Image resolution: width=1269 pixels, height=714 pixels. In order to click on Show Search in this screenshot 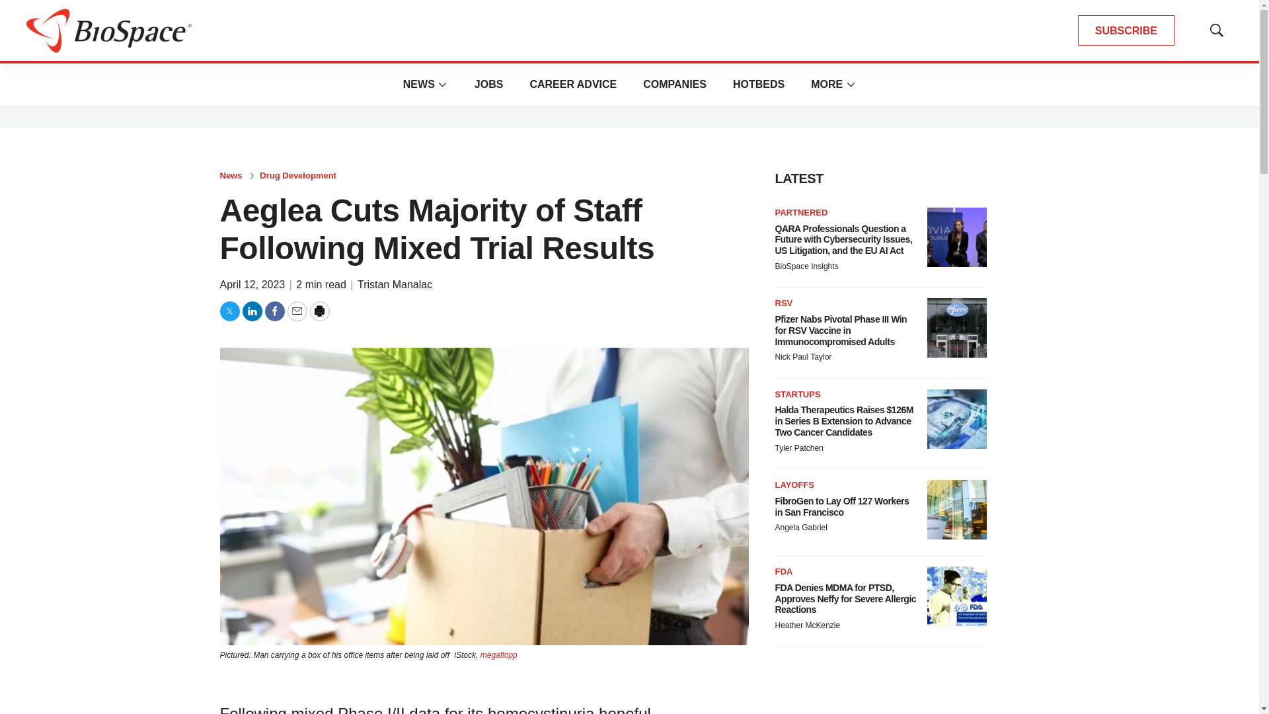, I will do `click(1216, 30)`.